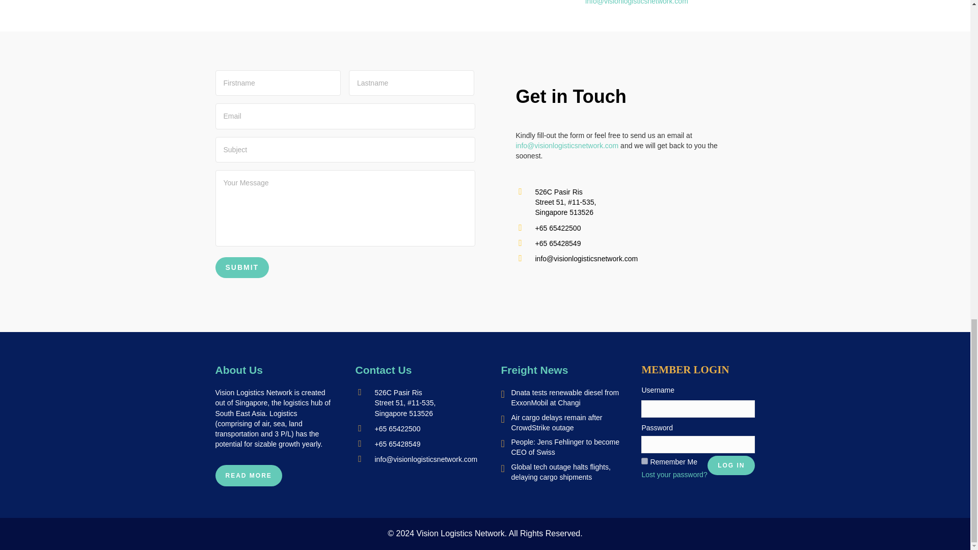  Describe the element at coordinates (557, 423) in the screenshot. I see `Air cargo delays remain after CrowdStrike outage` at that location.